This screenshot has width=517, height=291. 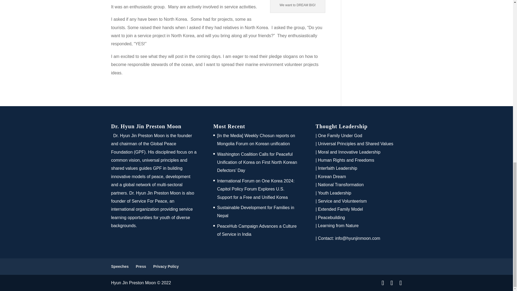 I want to click on Interfaith Leadership, so click(x=337, y=168).